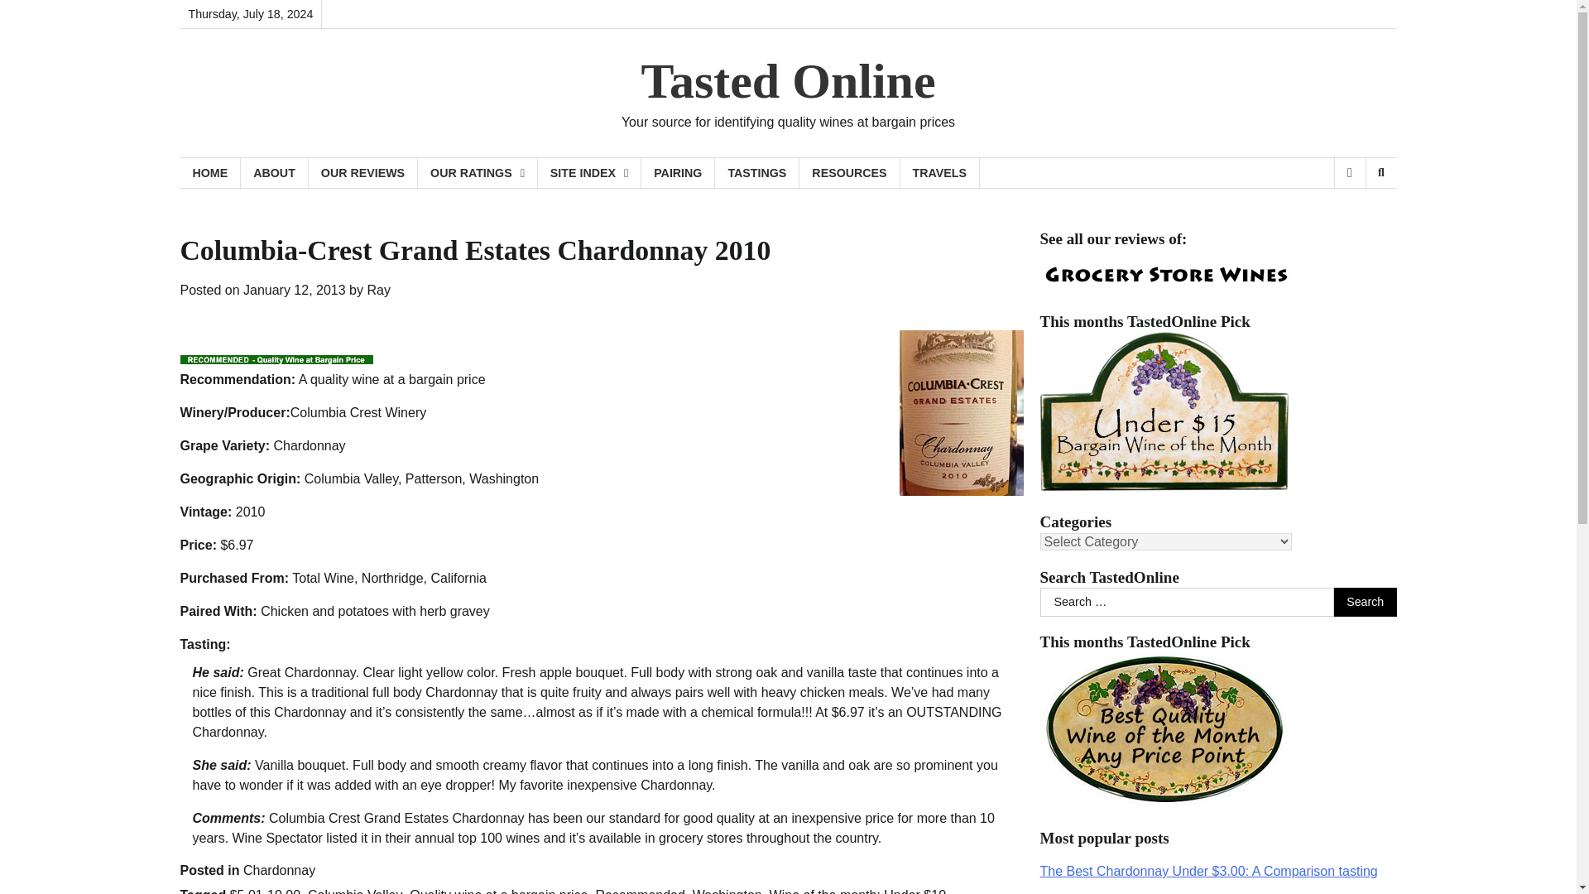 This screenshot has height=894, width=1589. I want to click on RESOURCES, so click(849, 173).